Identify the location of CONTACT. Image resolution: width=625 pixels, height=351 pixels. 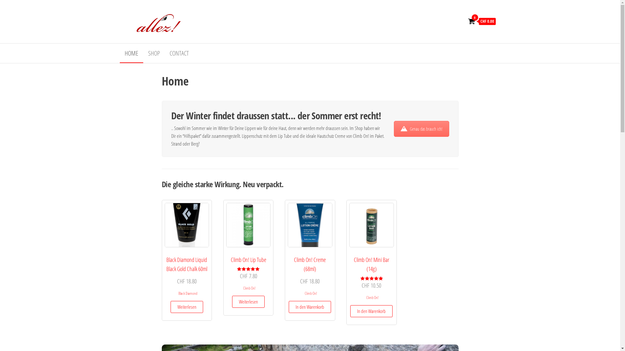
(179, 53).